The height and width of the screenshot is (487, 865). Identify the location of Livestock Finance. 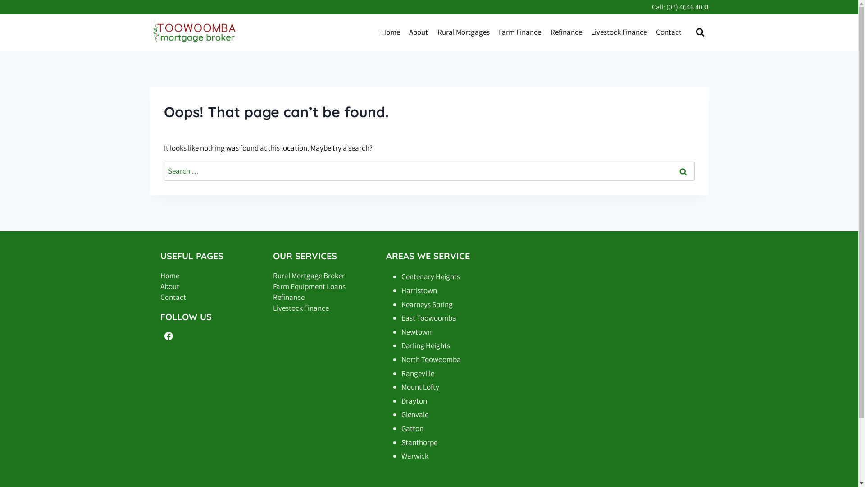
(301, 308).